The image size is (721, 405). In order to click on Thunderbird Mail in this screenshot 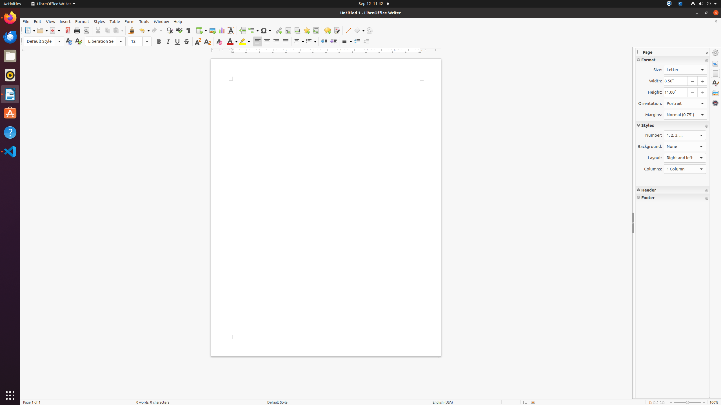, I will do `click(10, 37)`.